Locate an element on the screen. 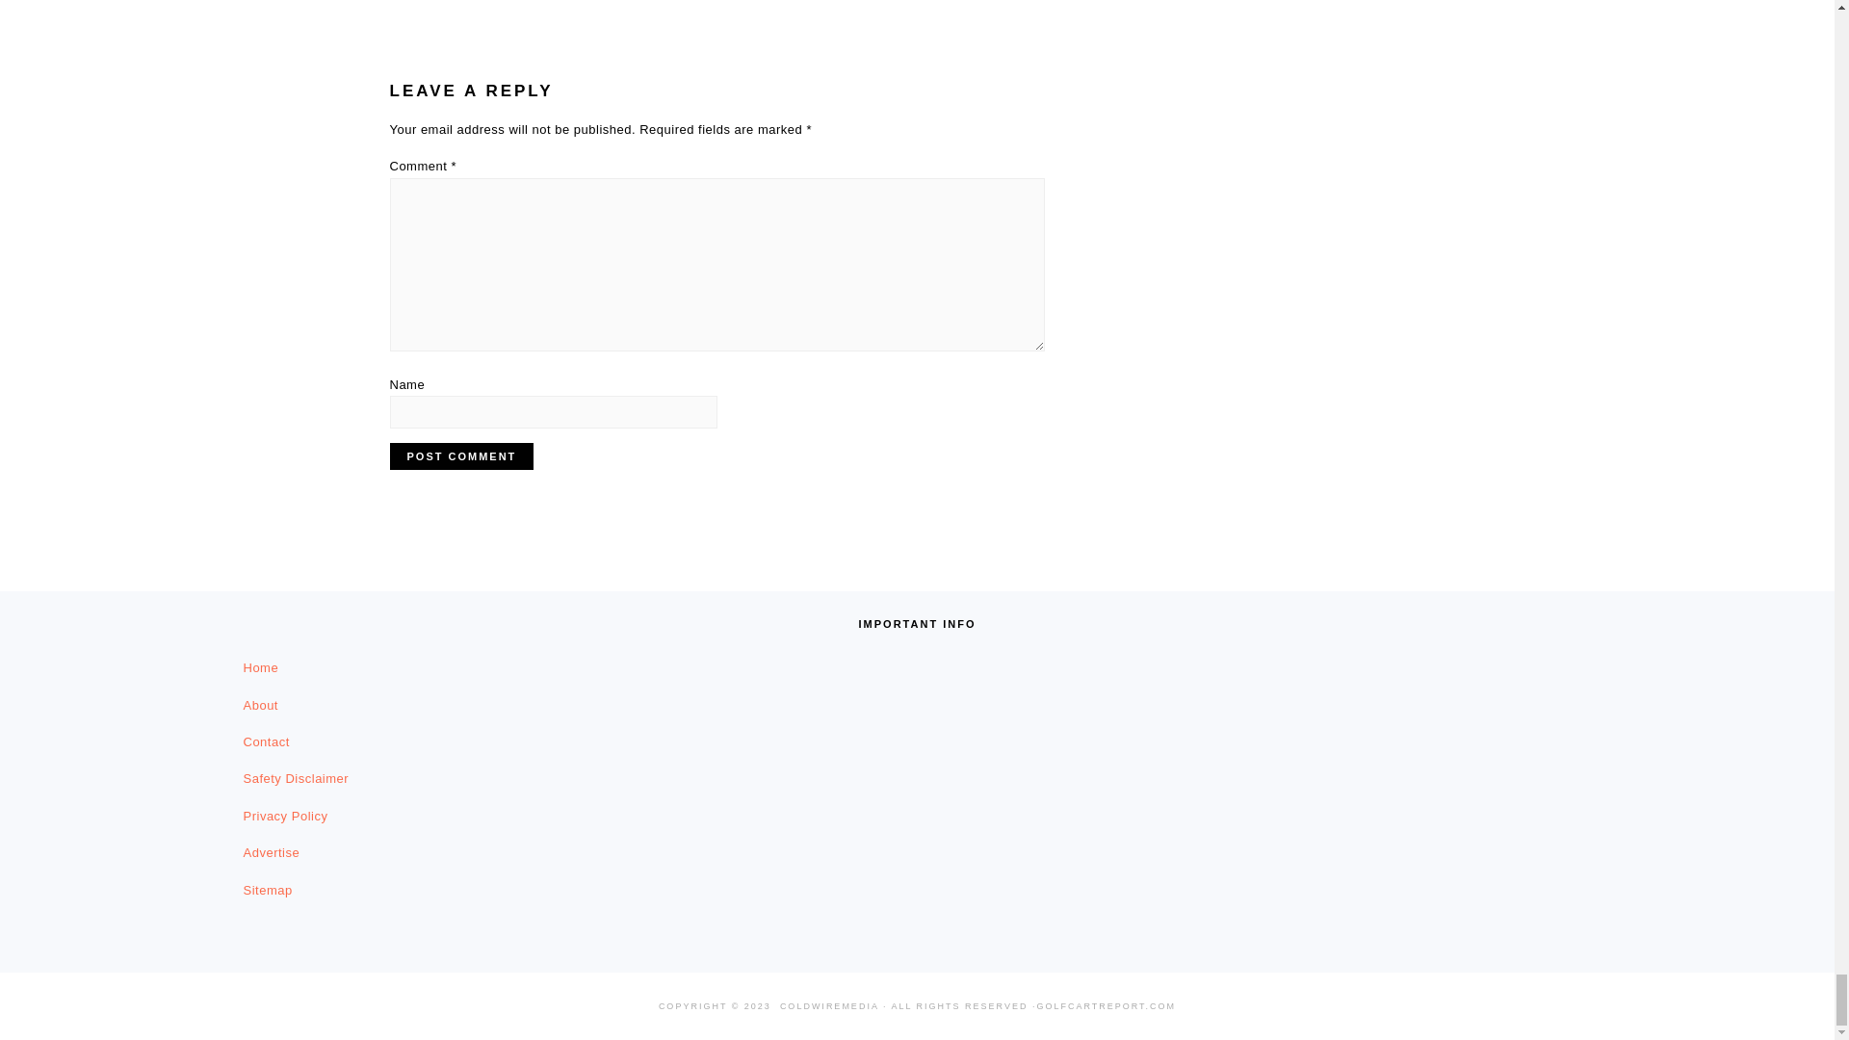 The height and width of the screenshot is (1040, 1849). Post Comment is located at coordinates (460, 456).